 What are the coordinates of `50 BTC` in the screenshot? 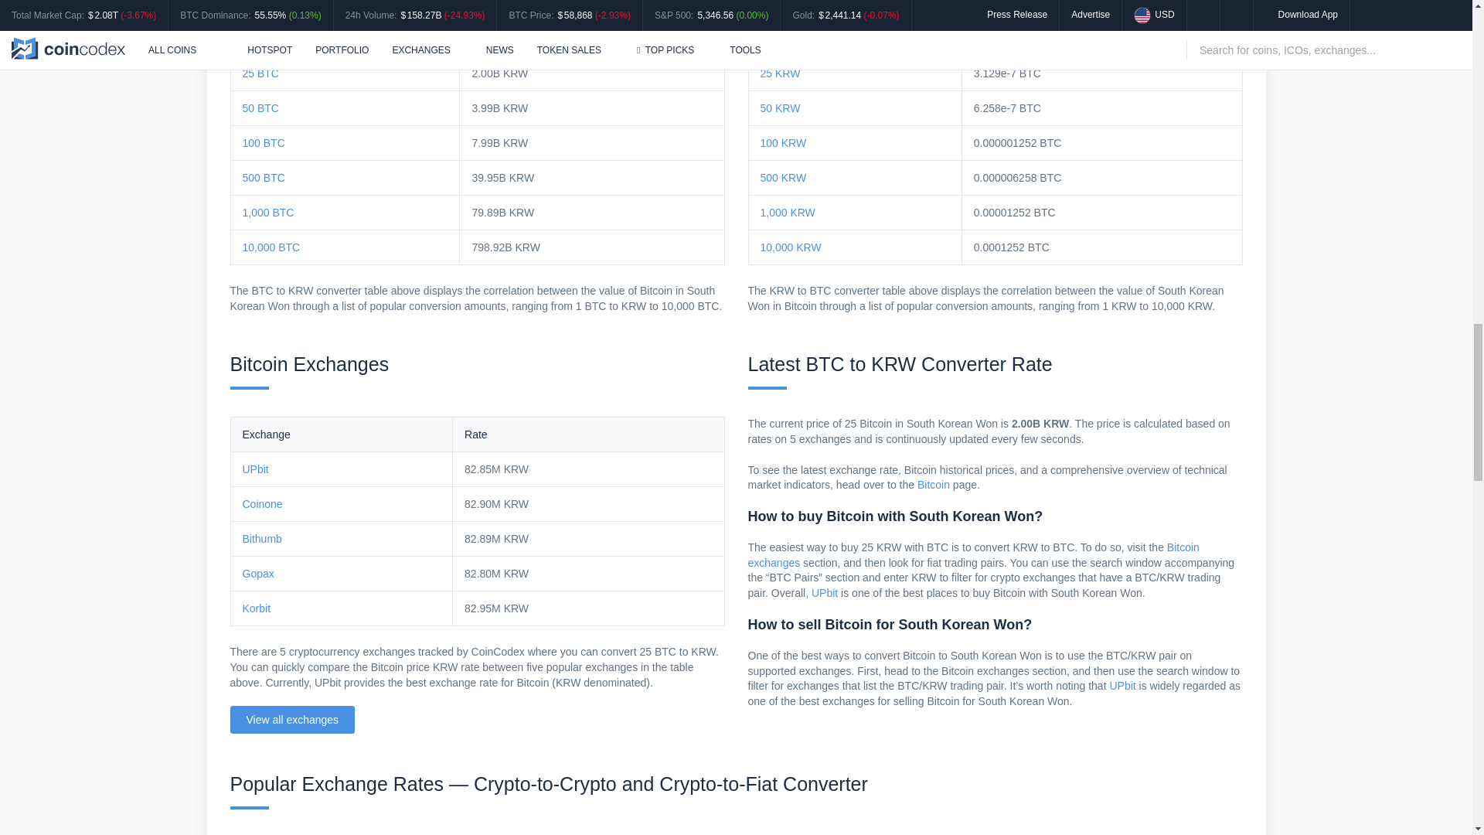 It's located at (260, 107).